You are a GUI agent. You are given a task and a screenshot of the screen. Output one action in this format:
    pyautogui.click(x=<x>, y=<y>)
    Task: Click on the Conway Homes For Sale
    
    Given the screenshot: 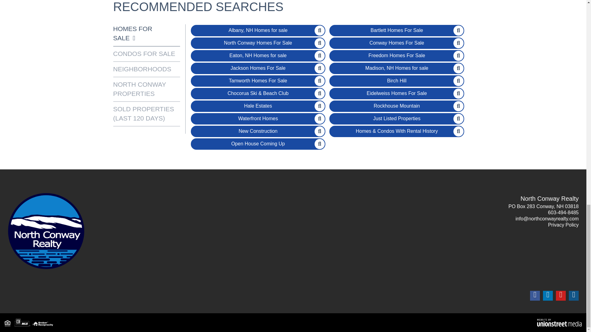 What is the action you would take?
    pyautogui.click(x=396, y=43)
    